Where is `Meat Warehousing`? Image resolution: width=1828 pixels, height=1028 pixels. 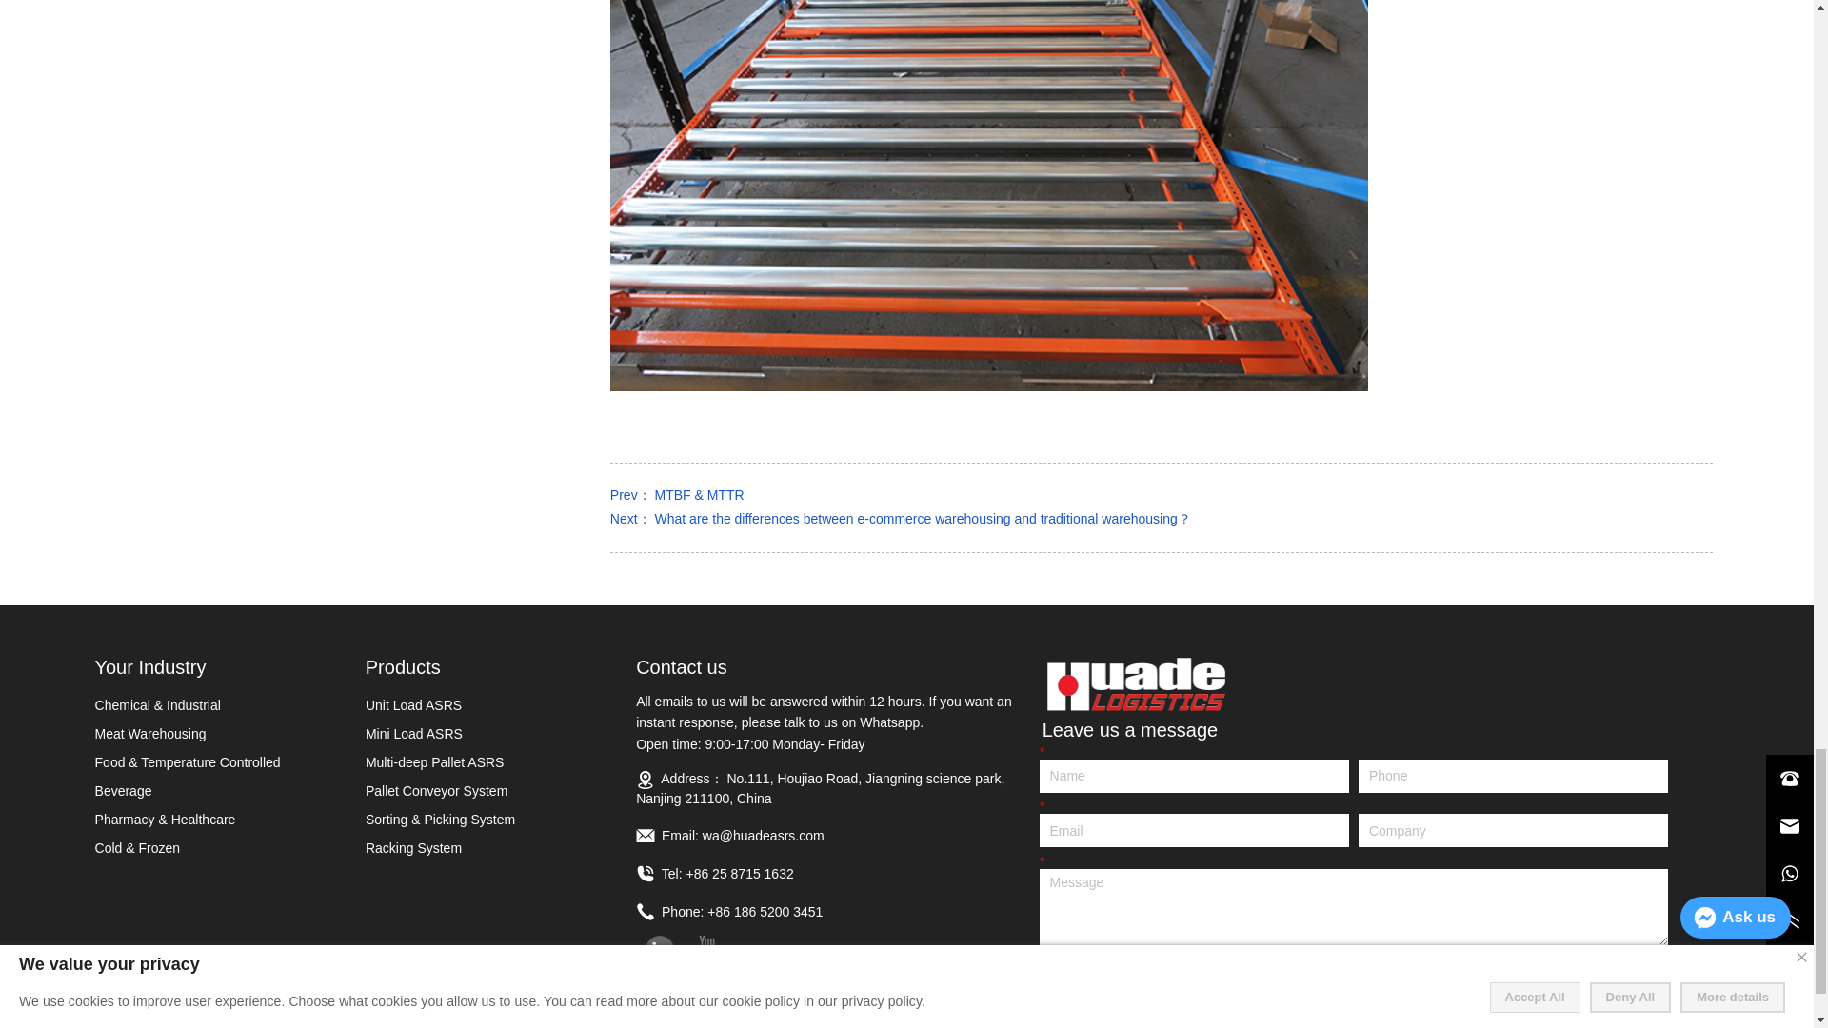
Meat Warehousing is located at coordinates (206, 733).